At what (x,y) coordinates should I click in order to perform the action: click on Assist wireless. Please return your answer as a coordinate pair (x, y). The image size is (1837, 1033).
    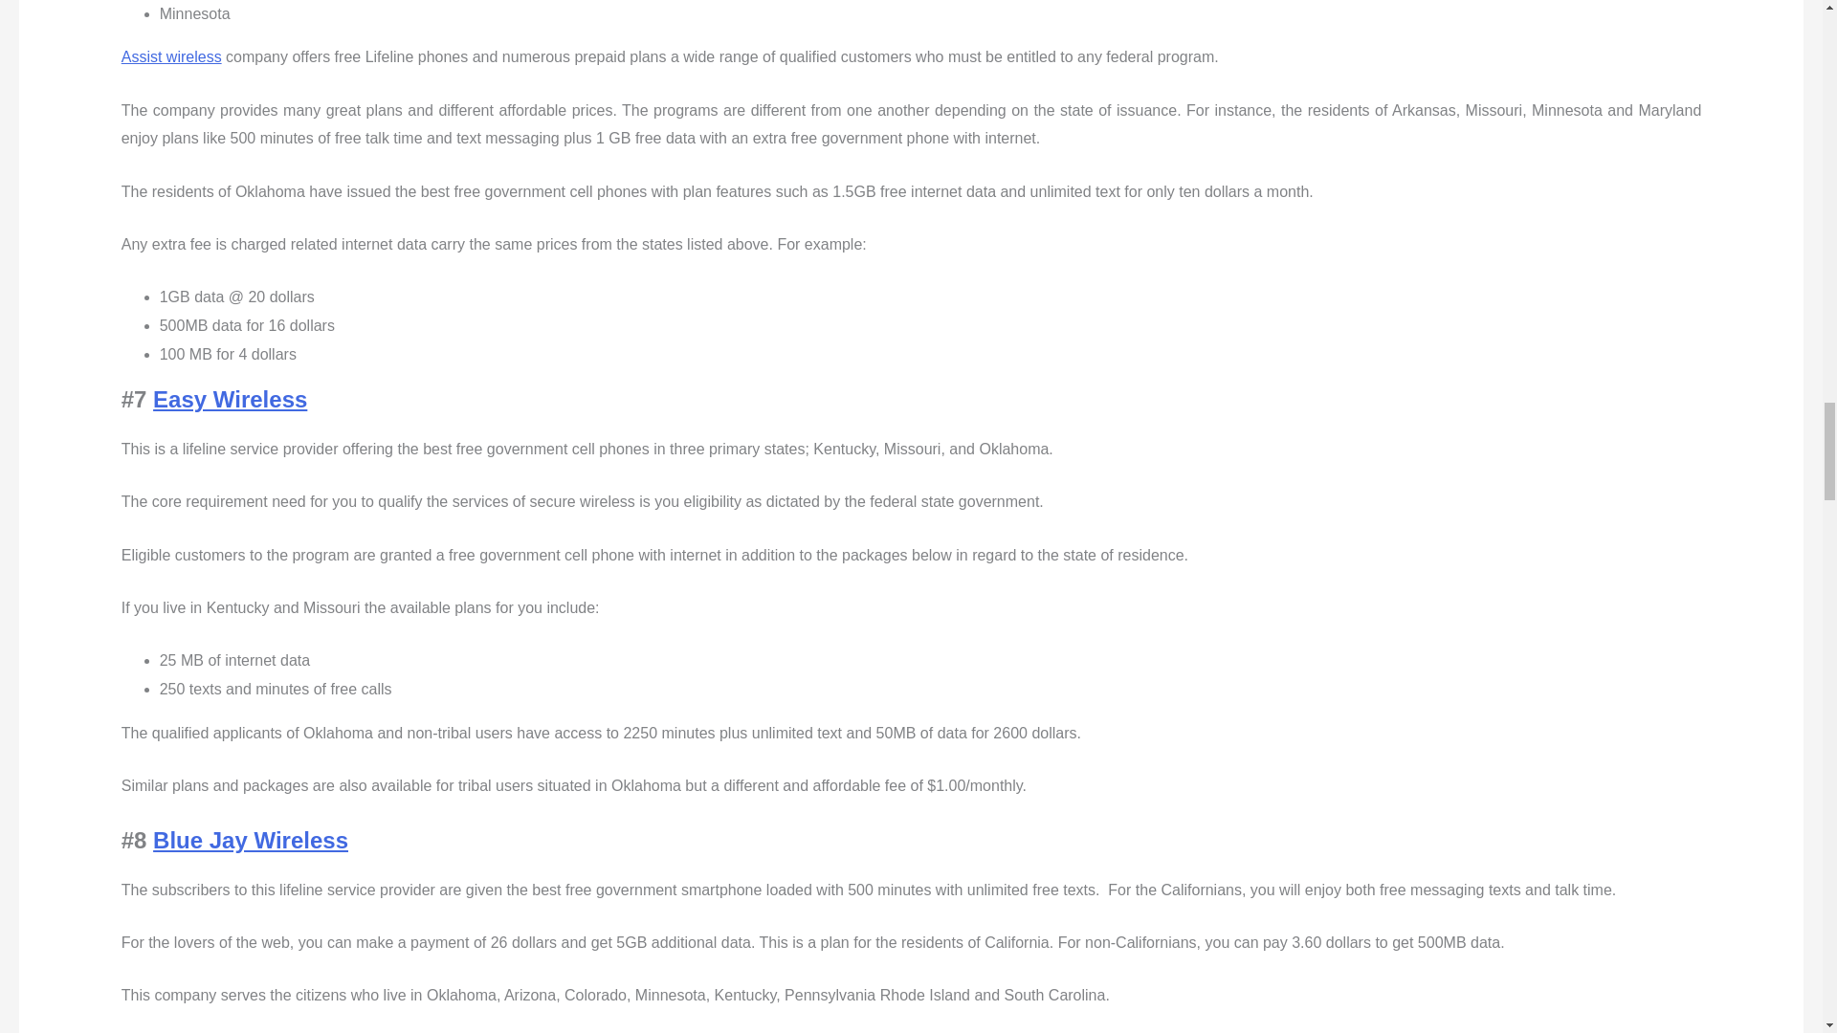
    Looking at the image, I should click on (171, 56).